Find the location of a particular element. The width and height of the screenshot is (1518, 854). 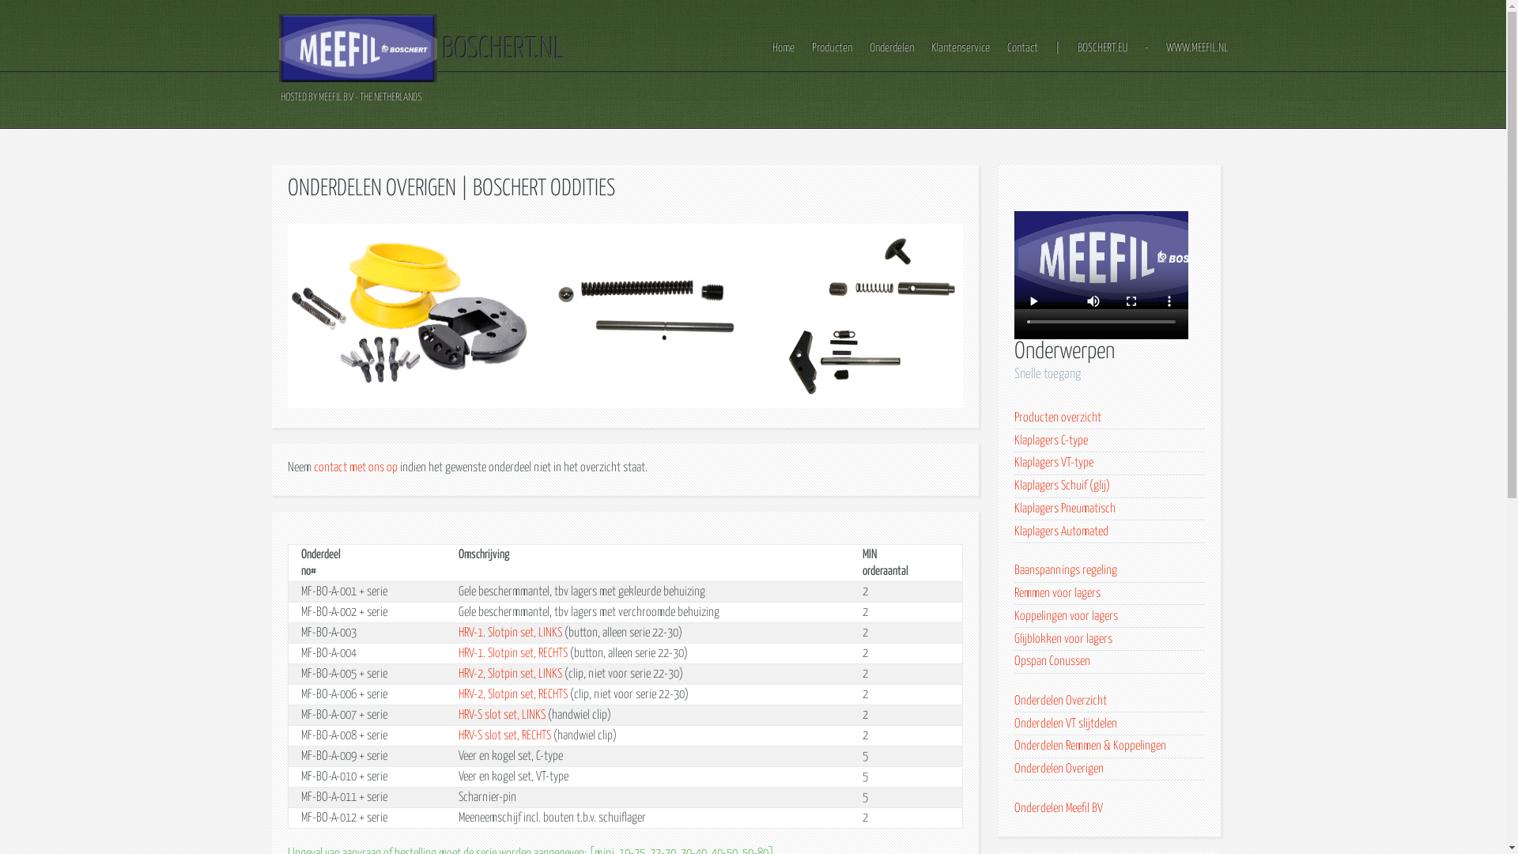

HRV-S slot set, LINKS is located at coordinates (502, 715).